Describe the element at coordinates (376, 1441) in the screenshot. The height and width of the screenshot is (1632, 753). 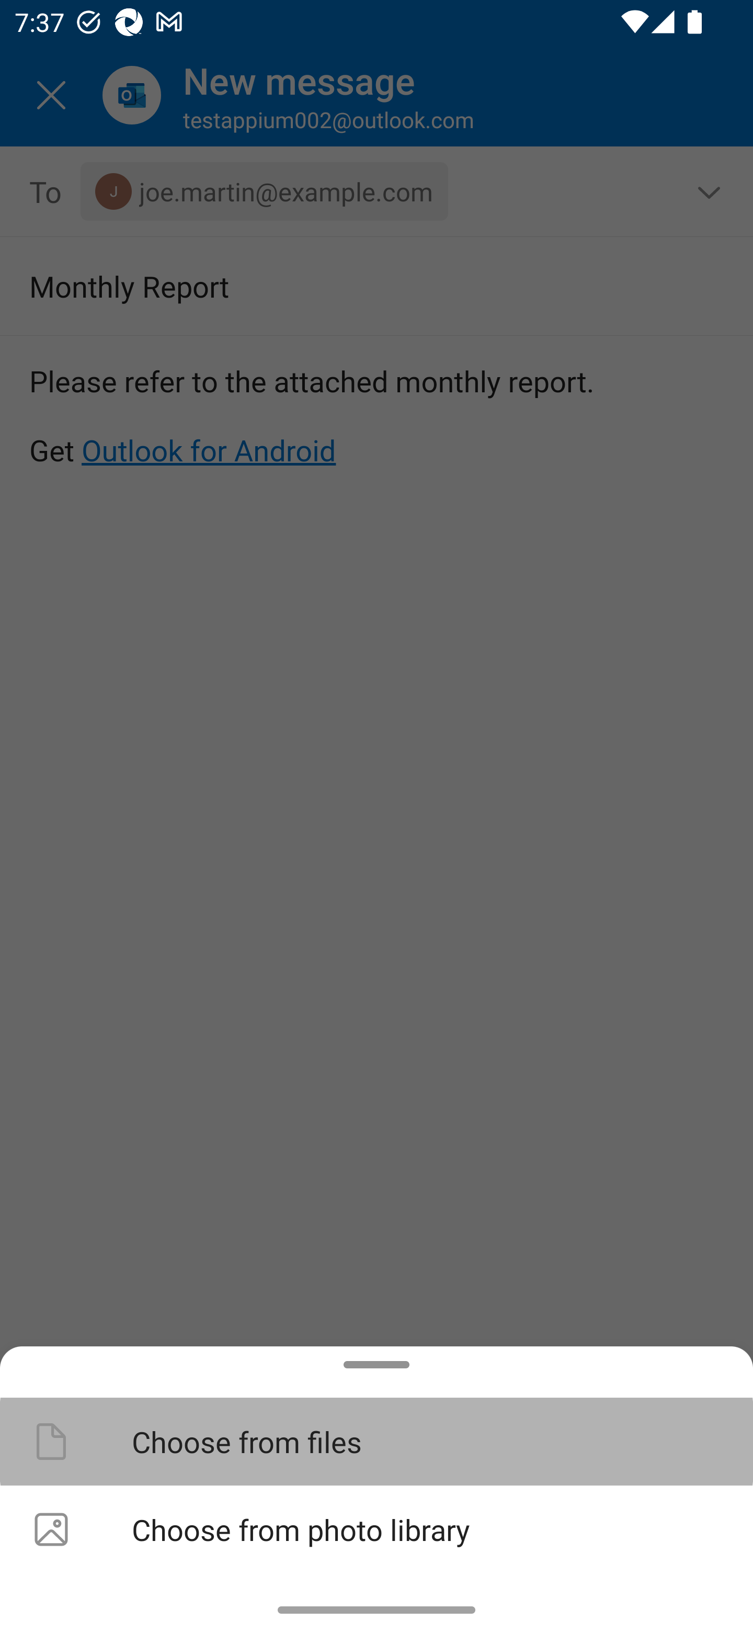
I see `Choose from files` at that location.